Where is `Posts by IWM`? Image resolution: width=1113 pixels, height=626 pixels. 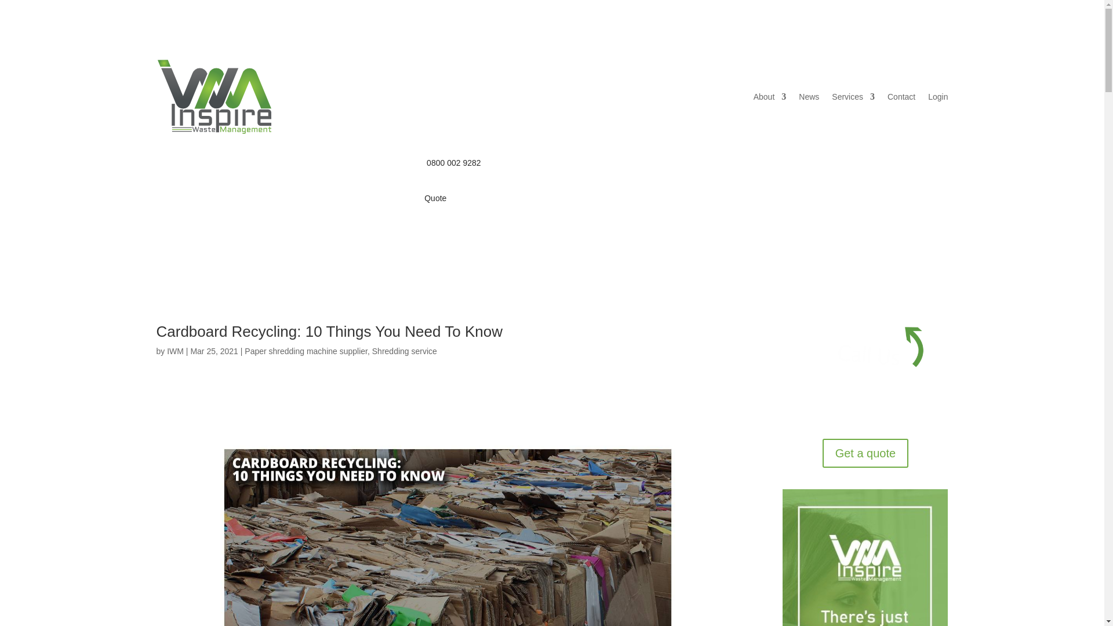
Posts by IWM is located at coordinates (175, 351).